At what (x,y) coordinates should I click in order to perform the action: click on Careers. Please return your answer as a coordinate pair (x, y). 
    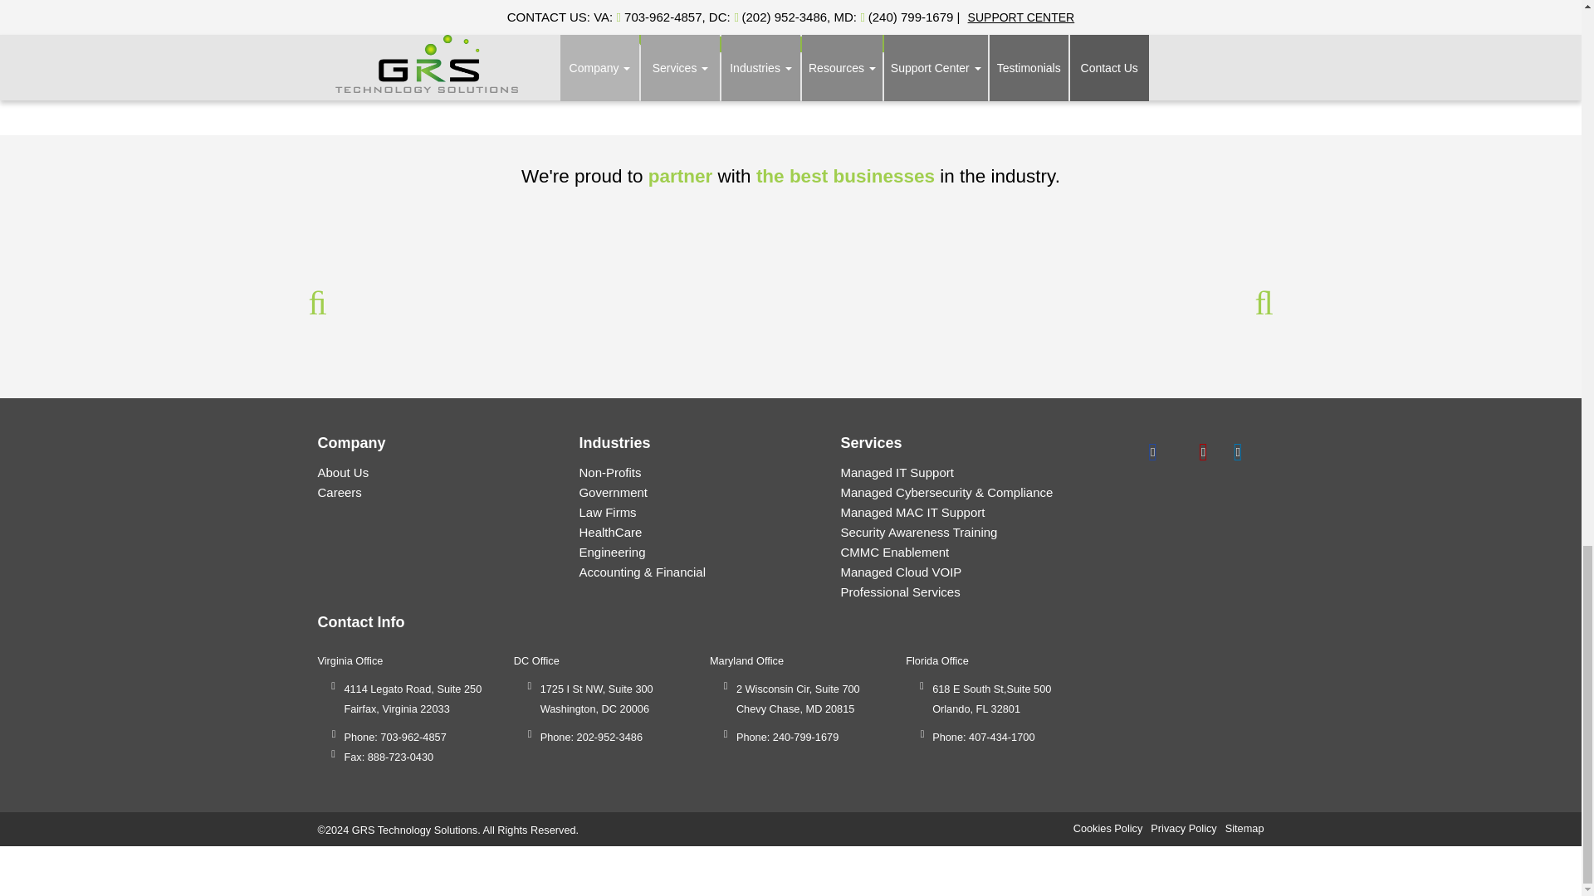
    Looking at the image, I should click on (339, 492).